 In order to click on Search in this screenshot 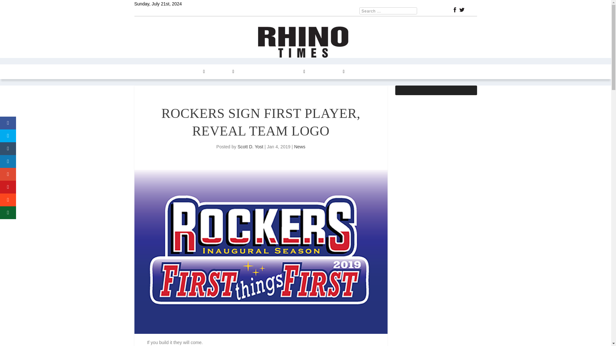, I will do `click(13, 6)`.